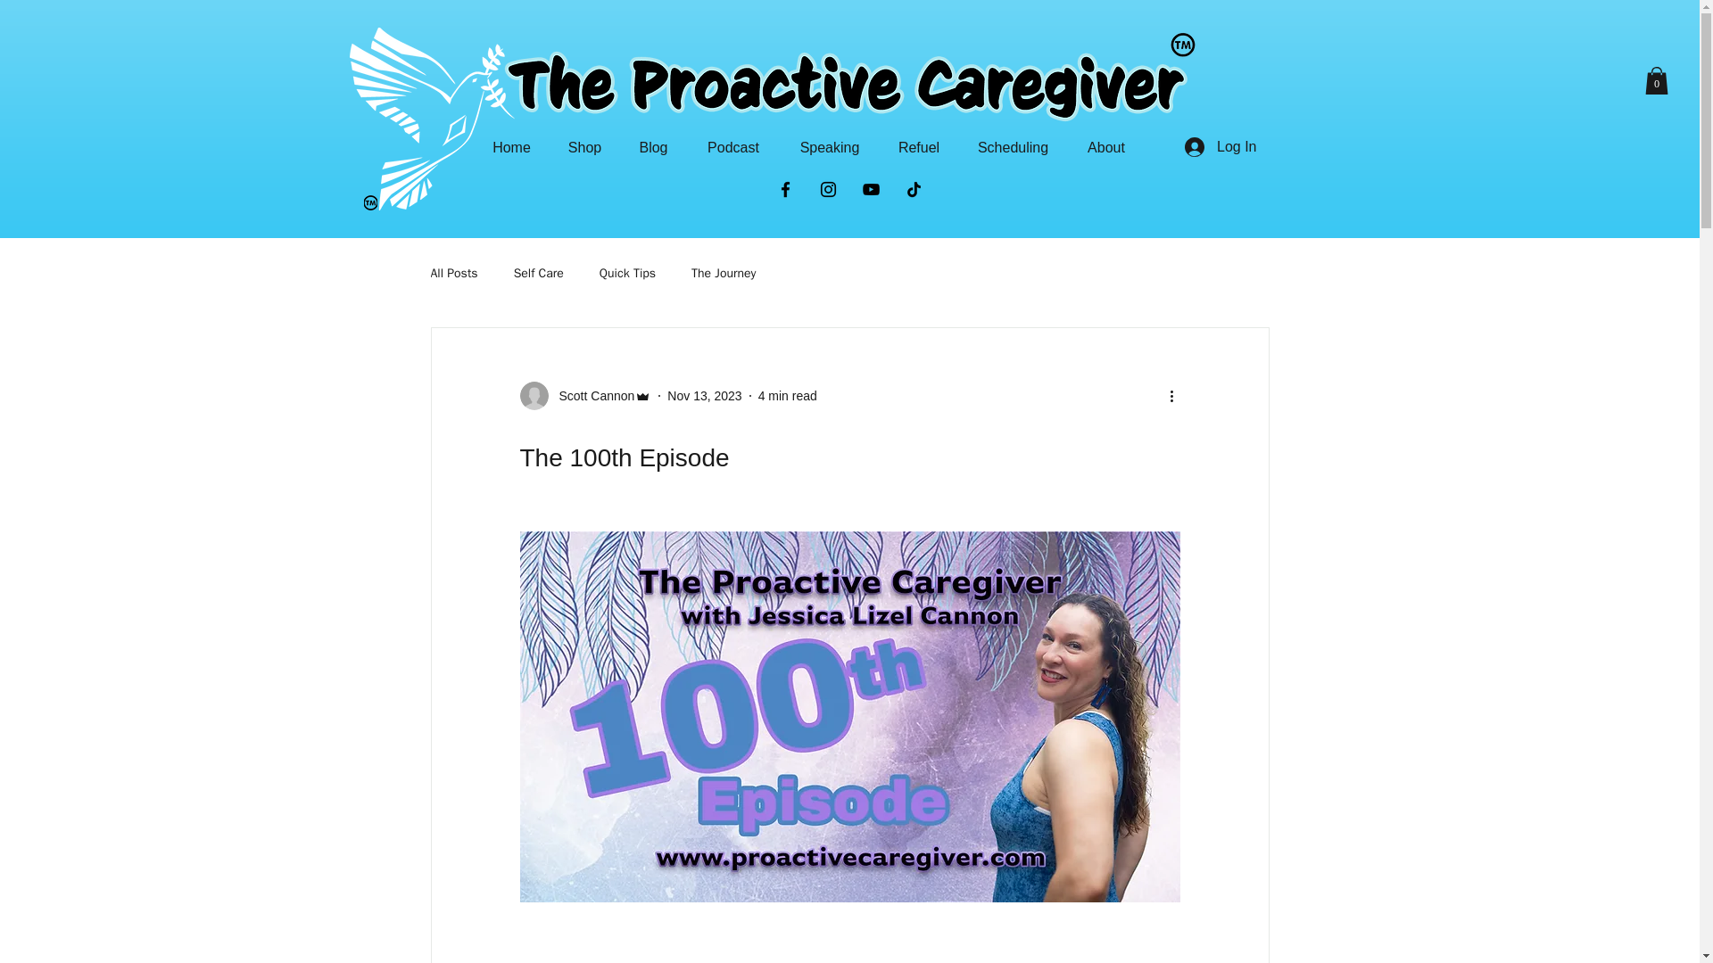  Describe the element at coordinates (585, 148) in the screenshot. I see `Shop` at that location.